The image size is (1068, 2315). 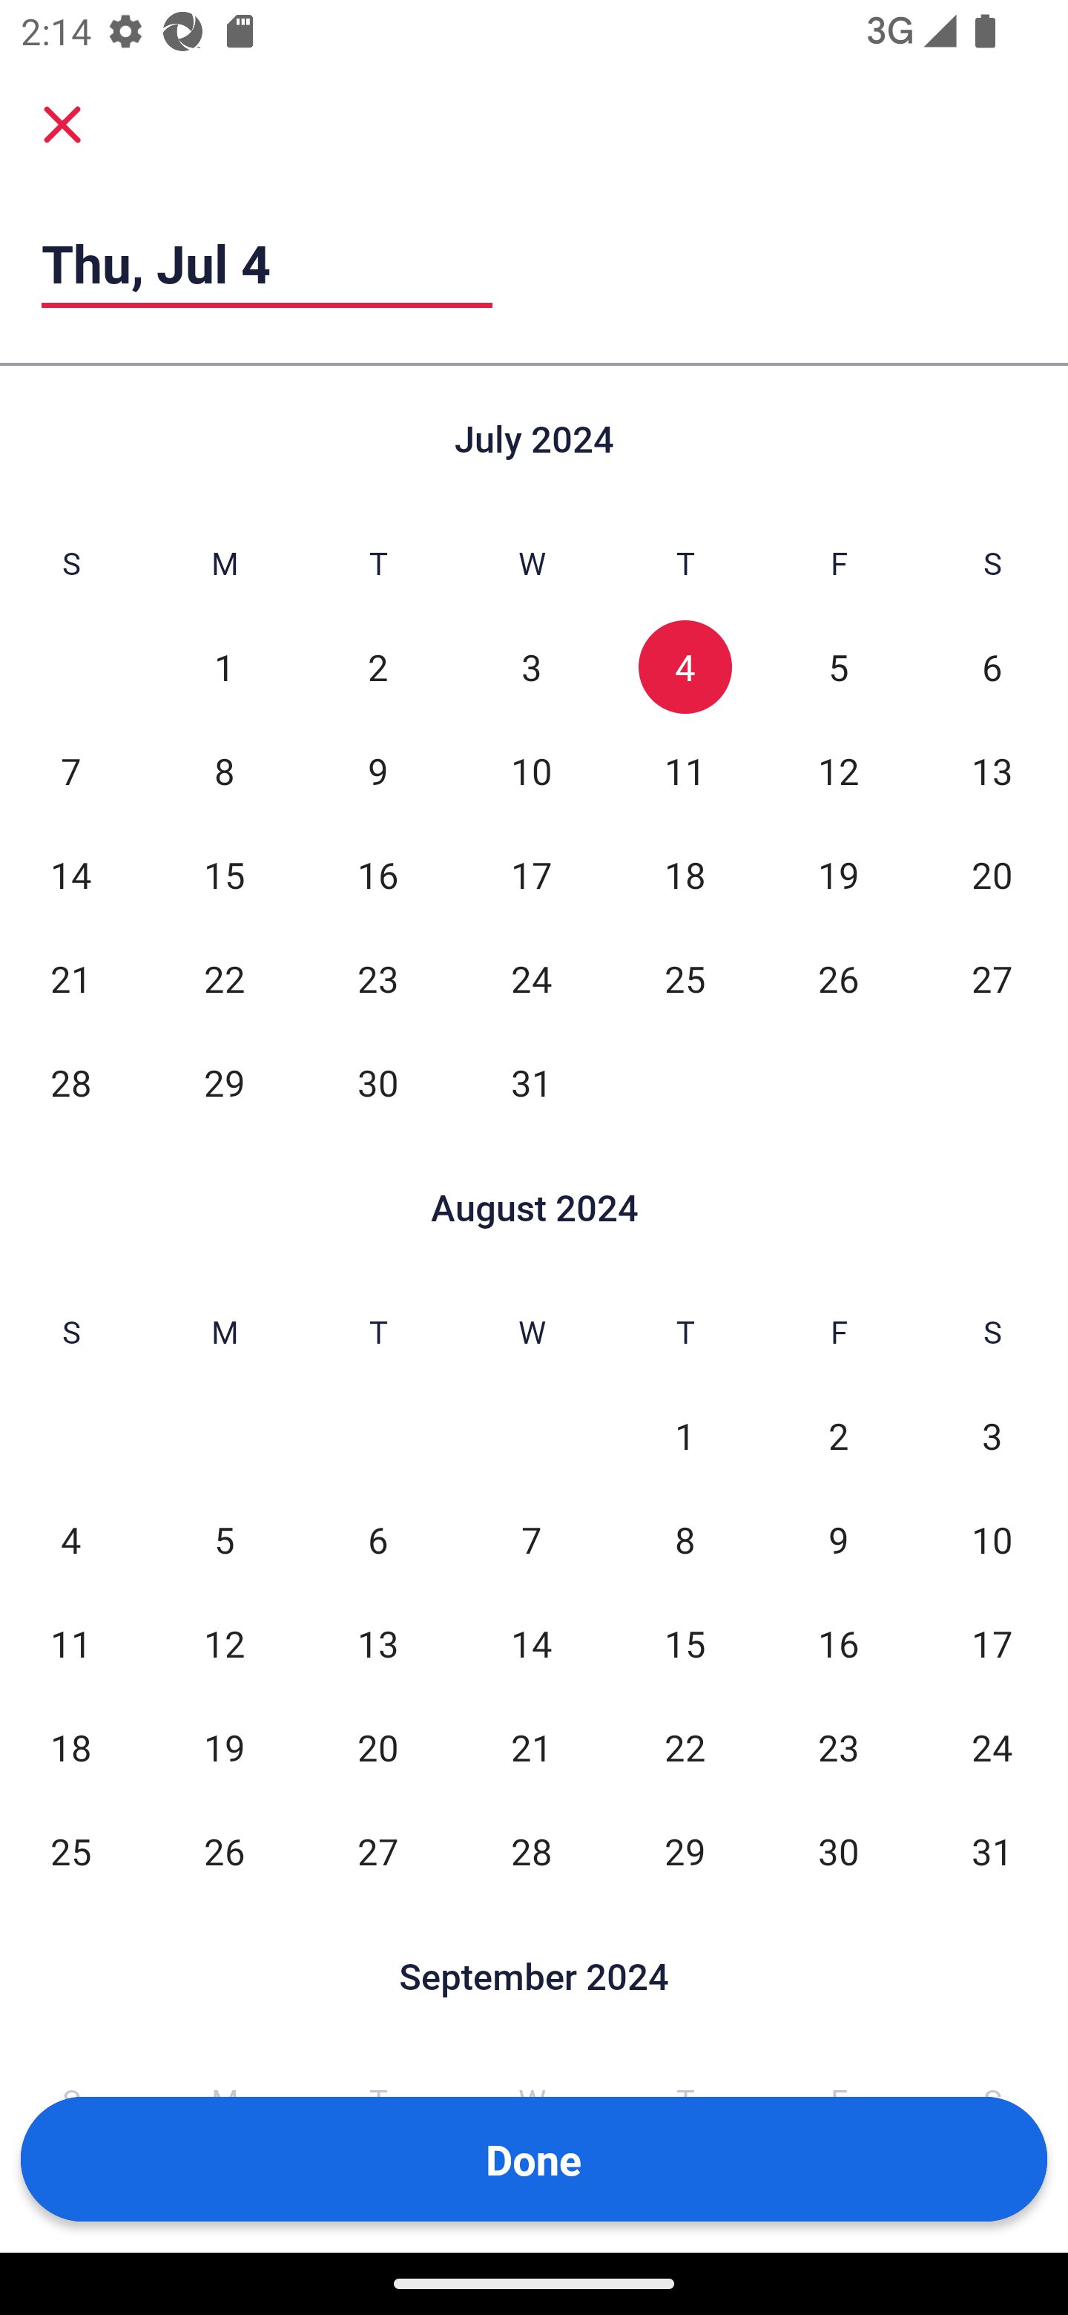 I want to click on 31 Sat, Aug 31, Not Selected, so click(x=992, y=1851).